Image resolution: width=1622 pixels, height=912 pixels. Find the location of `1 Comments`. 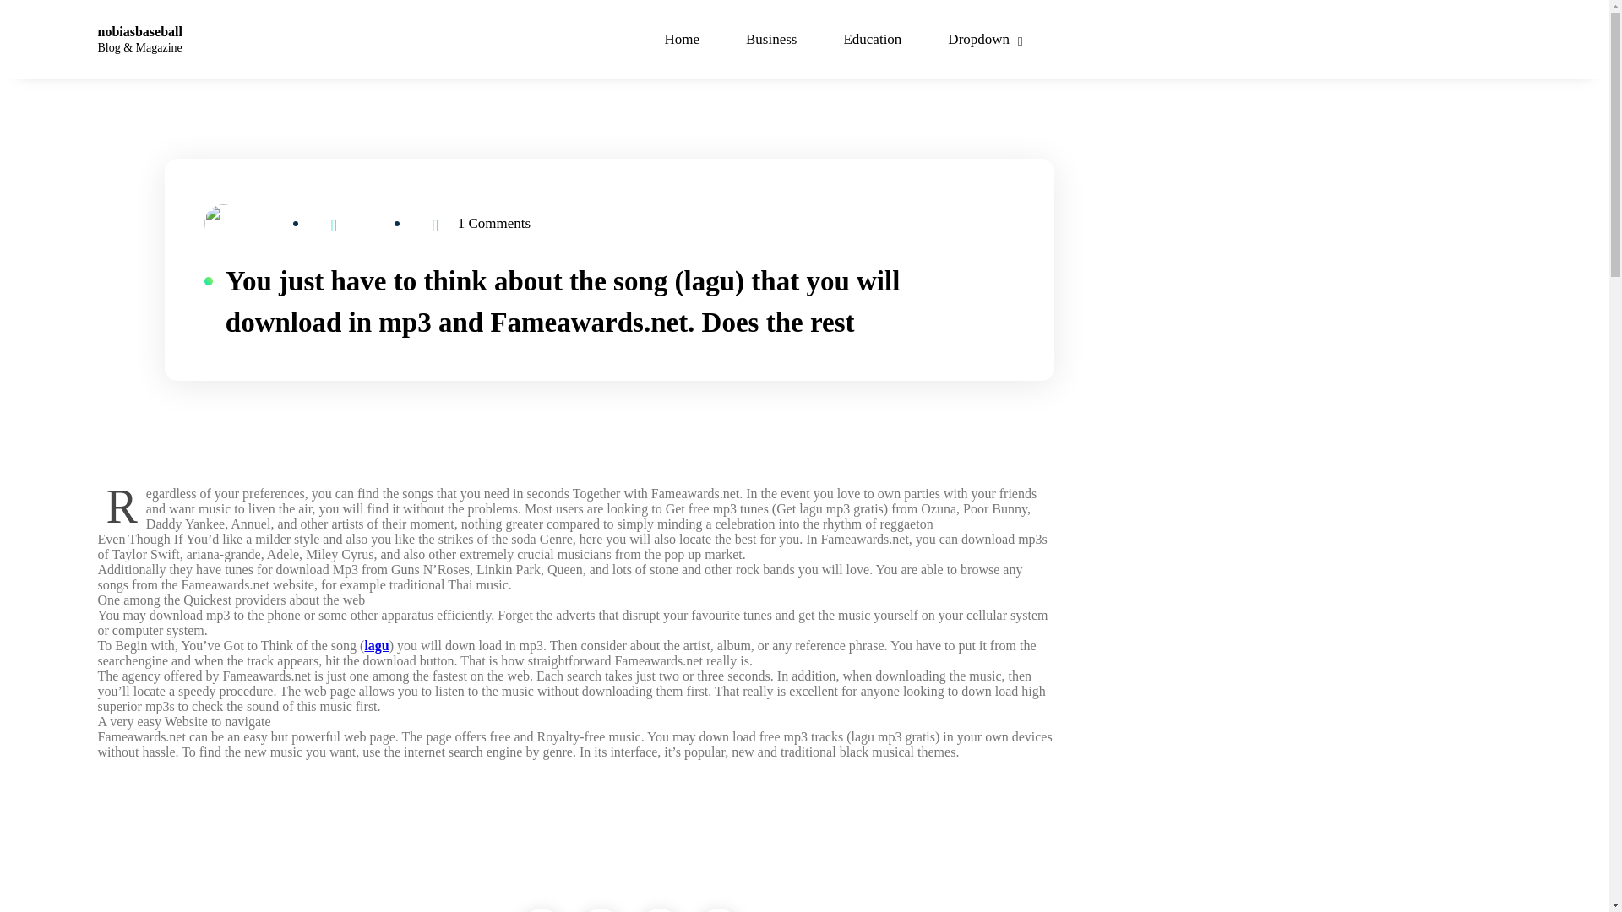

1 Comments is located at coordinates (493, 223).